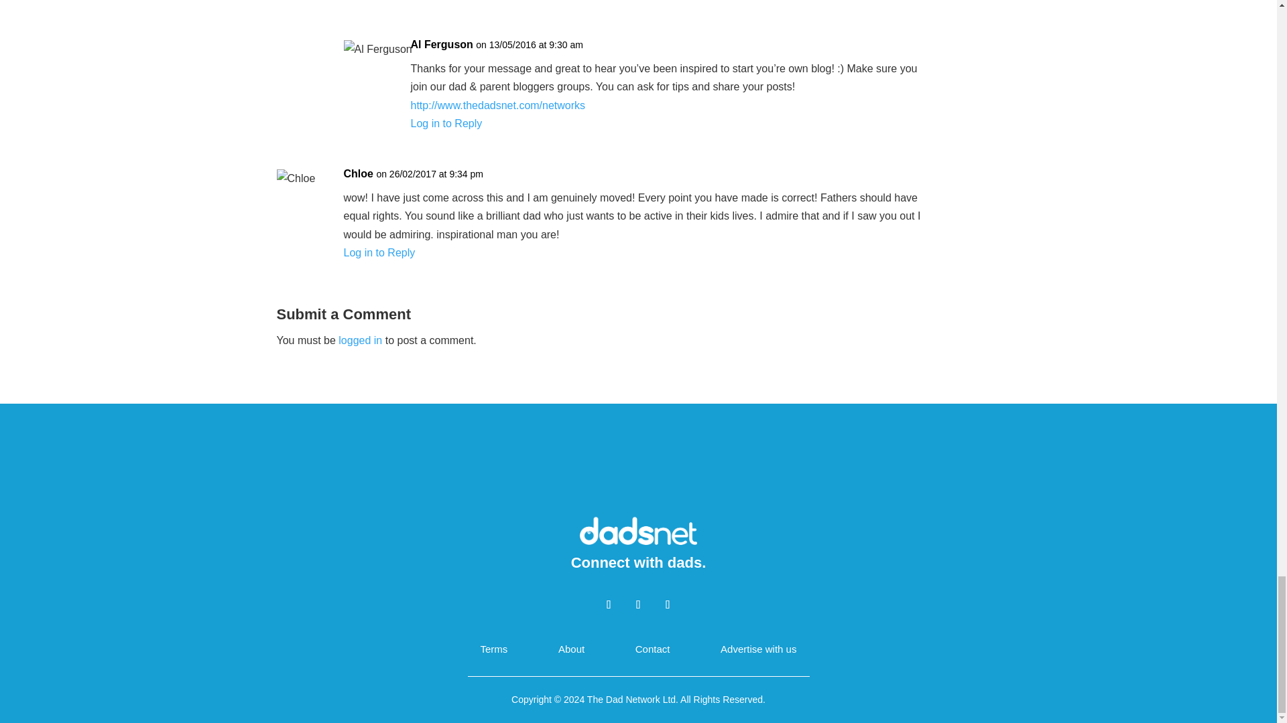  I want to click on Follow on Instagram, so click(667, 604).